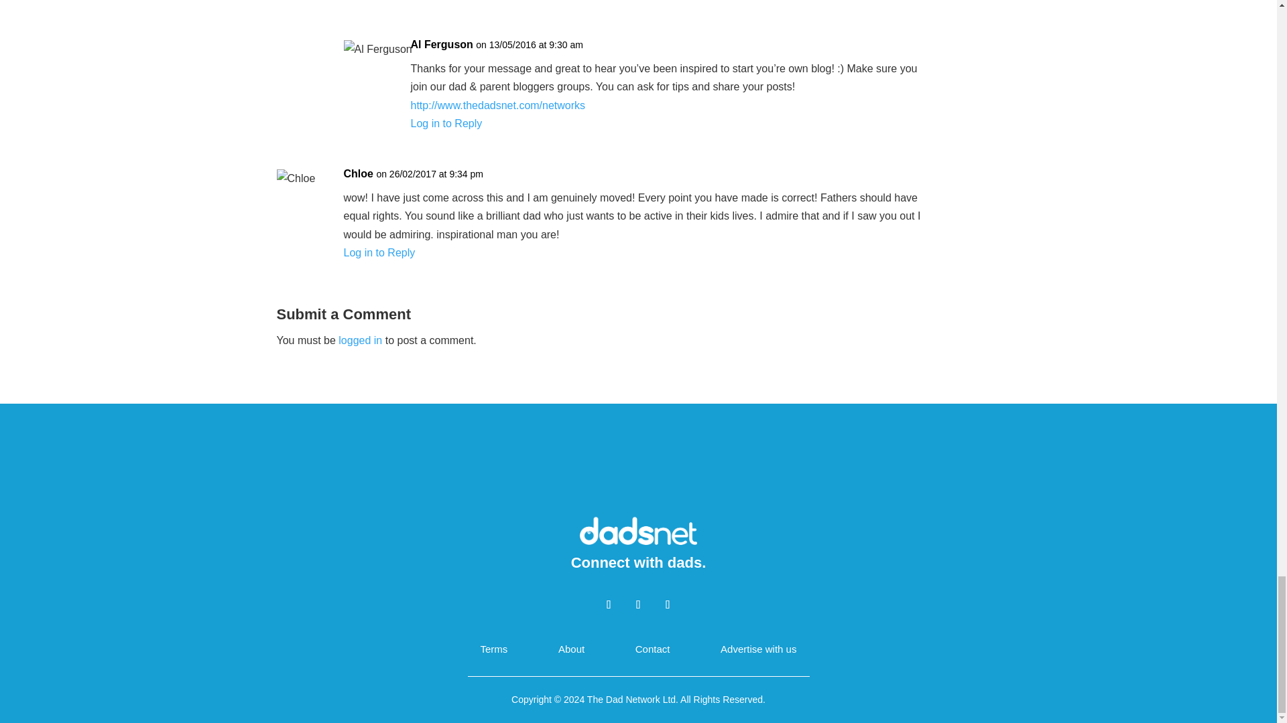  I want to click on Follow on Instagram, so click(667, 604).